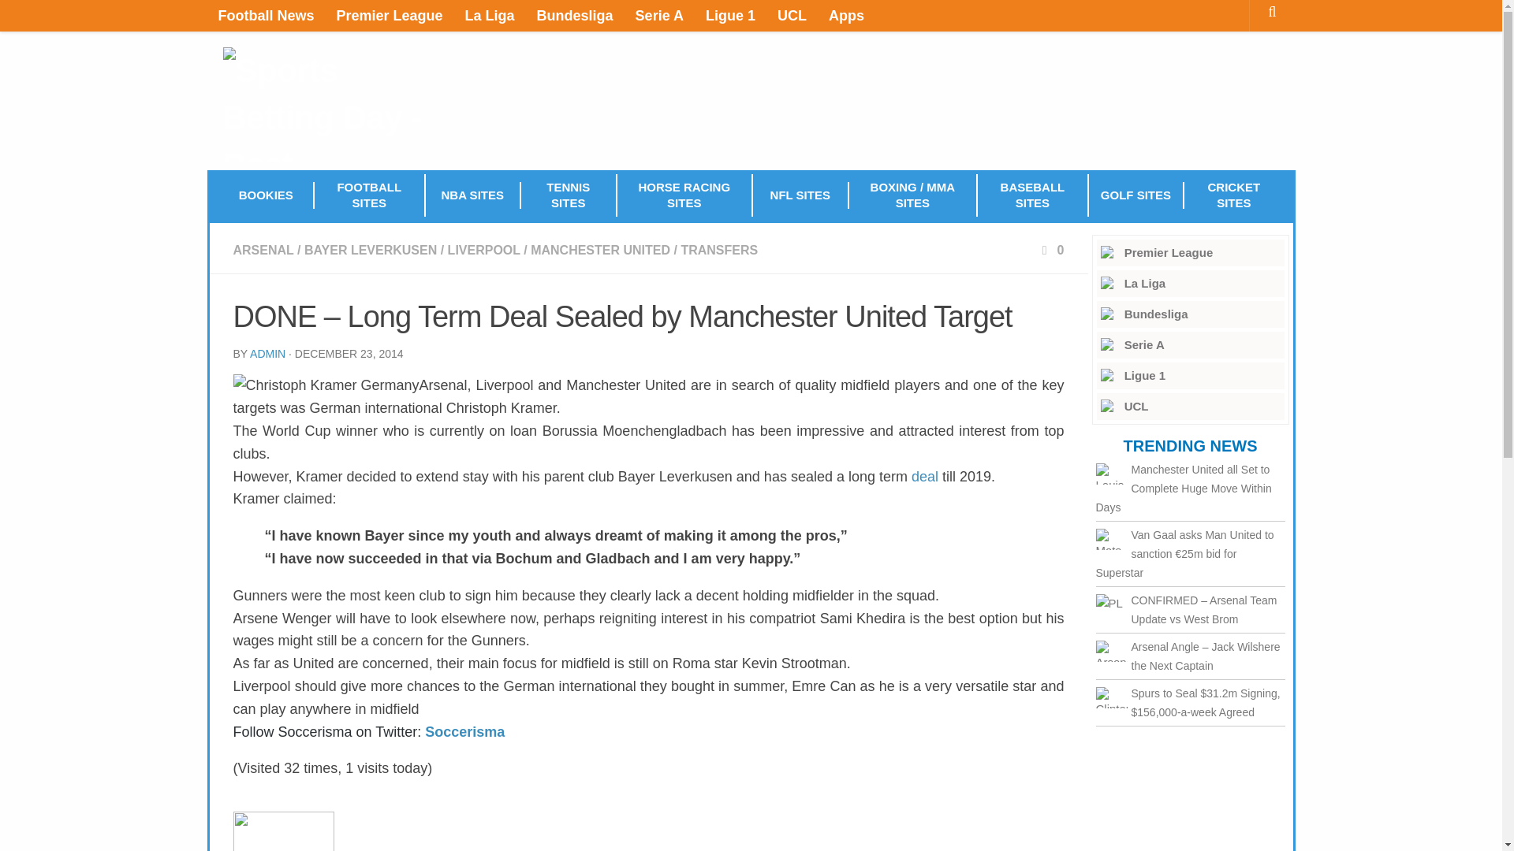 This screenshot has width=1514, height=851. I want to click on HORSE RACING SITES, so click(684, 195).